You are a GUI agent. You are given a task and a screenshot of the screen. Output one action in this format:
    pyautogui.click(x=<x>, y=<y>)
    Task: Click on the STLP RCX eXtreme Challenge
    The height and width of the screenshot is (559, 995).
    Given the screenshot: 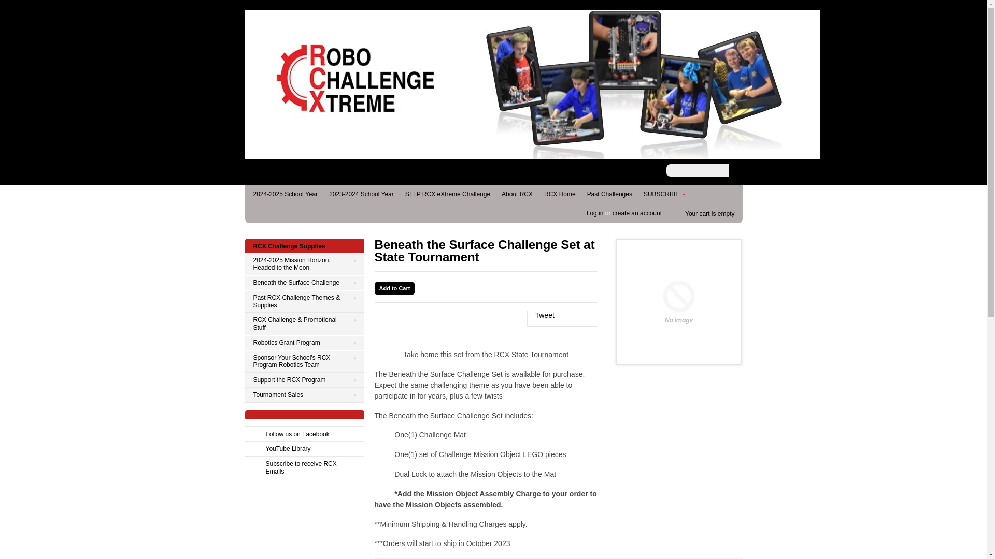 What is the action you would take?
    pyautogui.click(x=448, y=194)
    